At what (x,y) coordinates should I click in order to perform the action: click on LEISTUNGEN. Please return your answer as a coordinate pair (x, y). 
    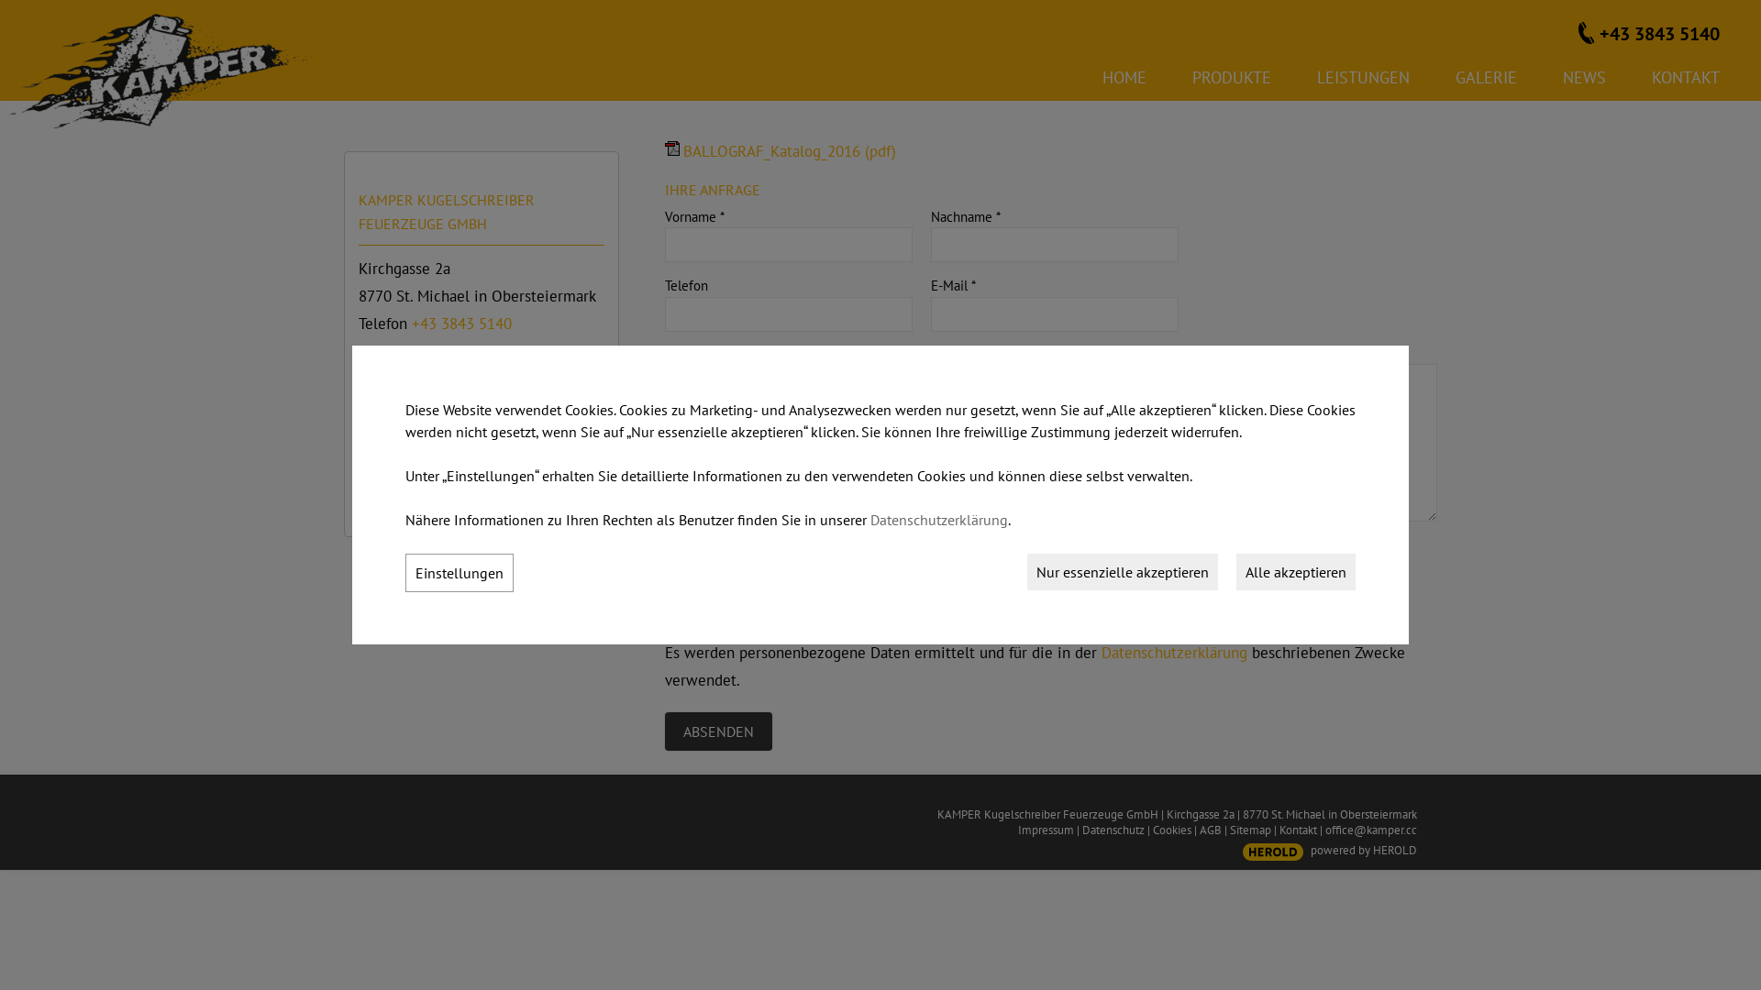
    Looking at the image, I should click on (1363, 82).